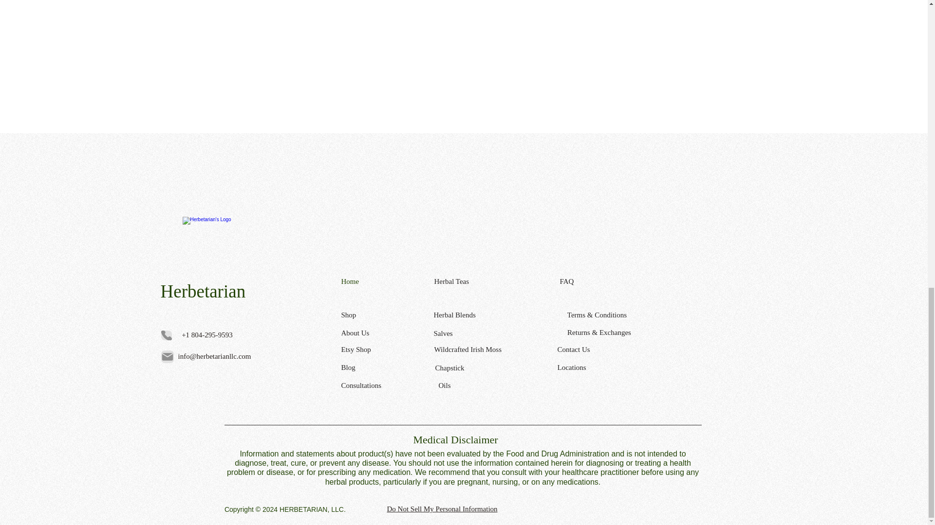 This screenshot has width=935, height=525. What do you see at coordinates (375, 332) in the screenshot?
I see `About Us` at bounding box center [375, 332].